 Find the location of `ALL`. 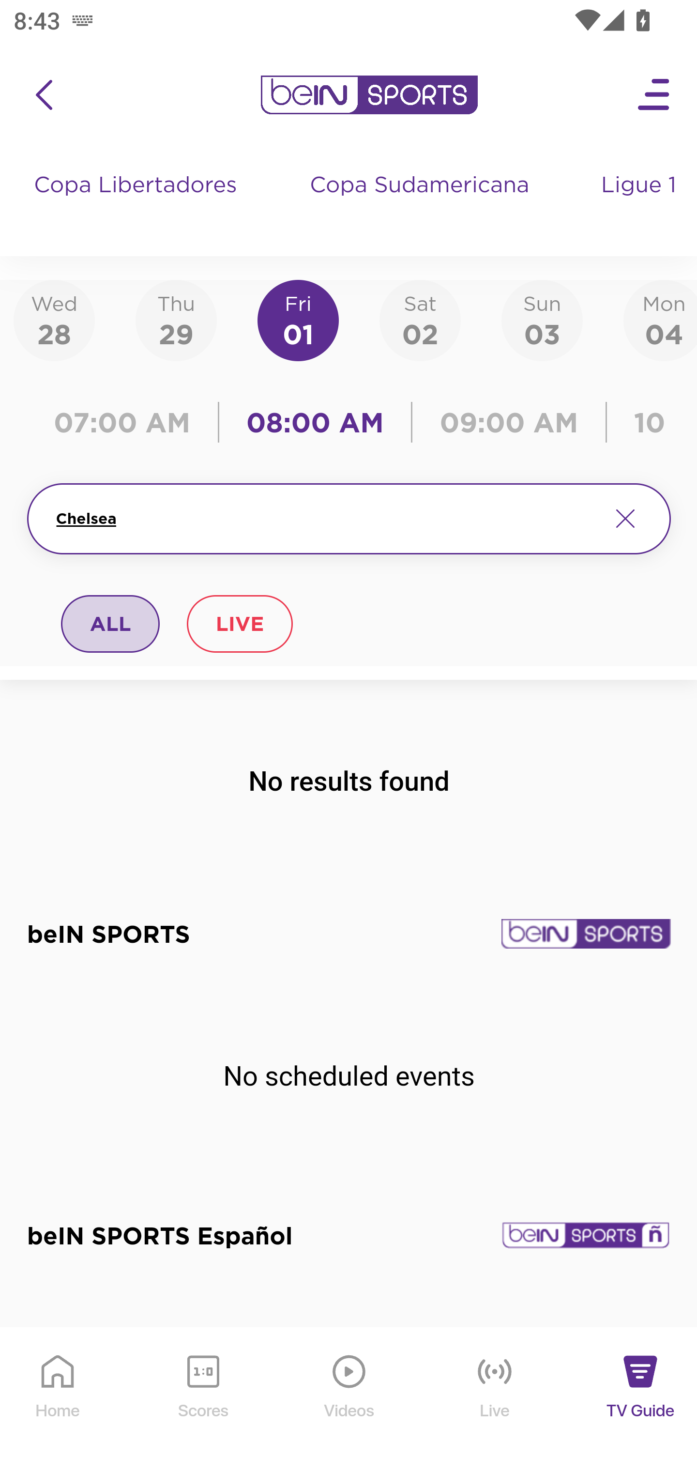

ALL is located at coordinates (111, 623).